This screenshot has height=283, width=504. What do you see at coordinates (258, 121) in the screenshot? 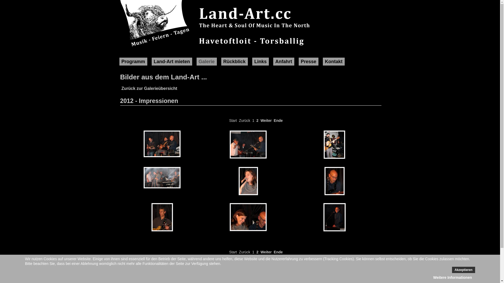
I see `2` at bounding box center [258, 121].